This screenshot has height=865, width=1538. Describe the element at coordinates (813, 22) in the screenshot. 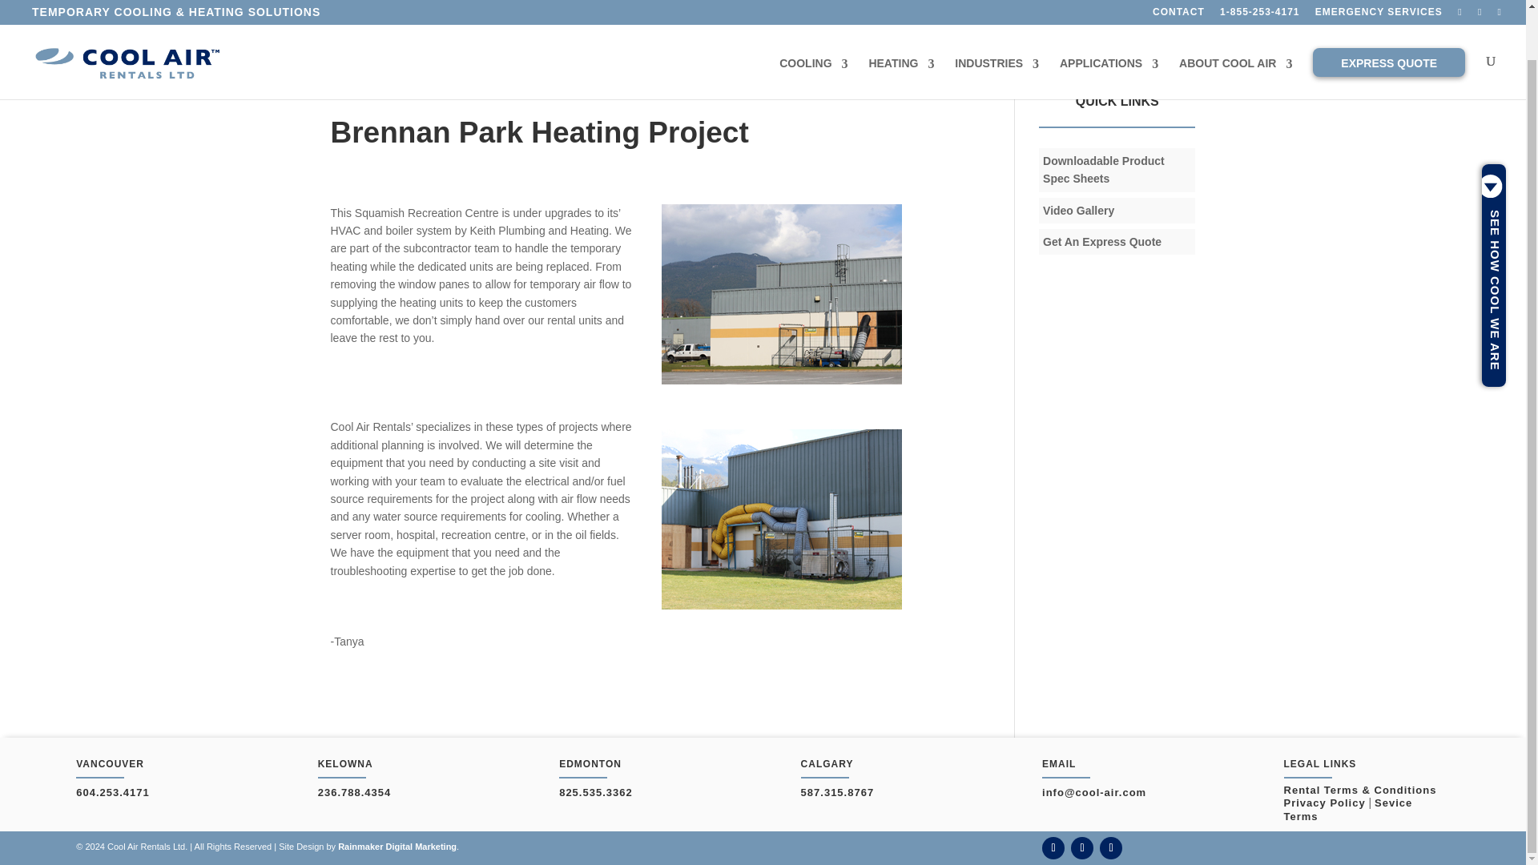

I see `COOLING` at that location.